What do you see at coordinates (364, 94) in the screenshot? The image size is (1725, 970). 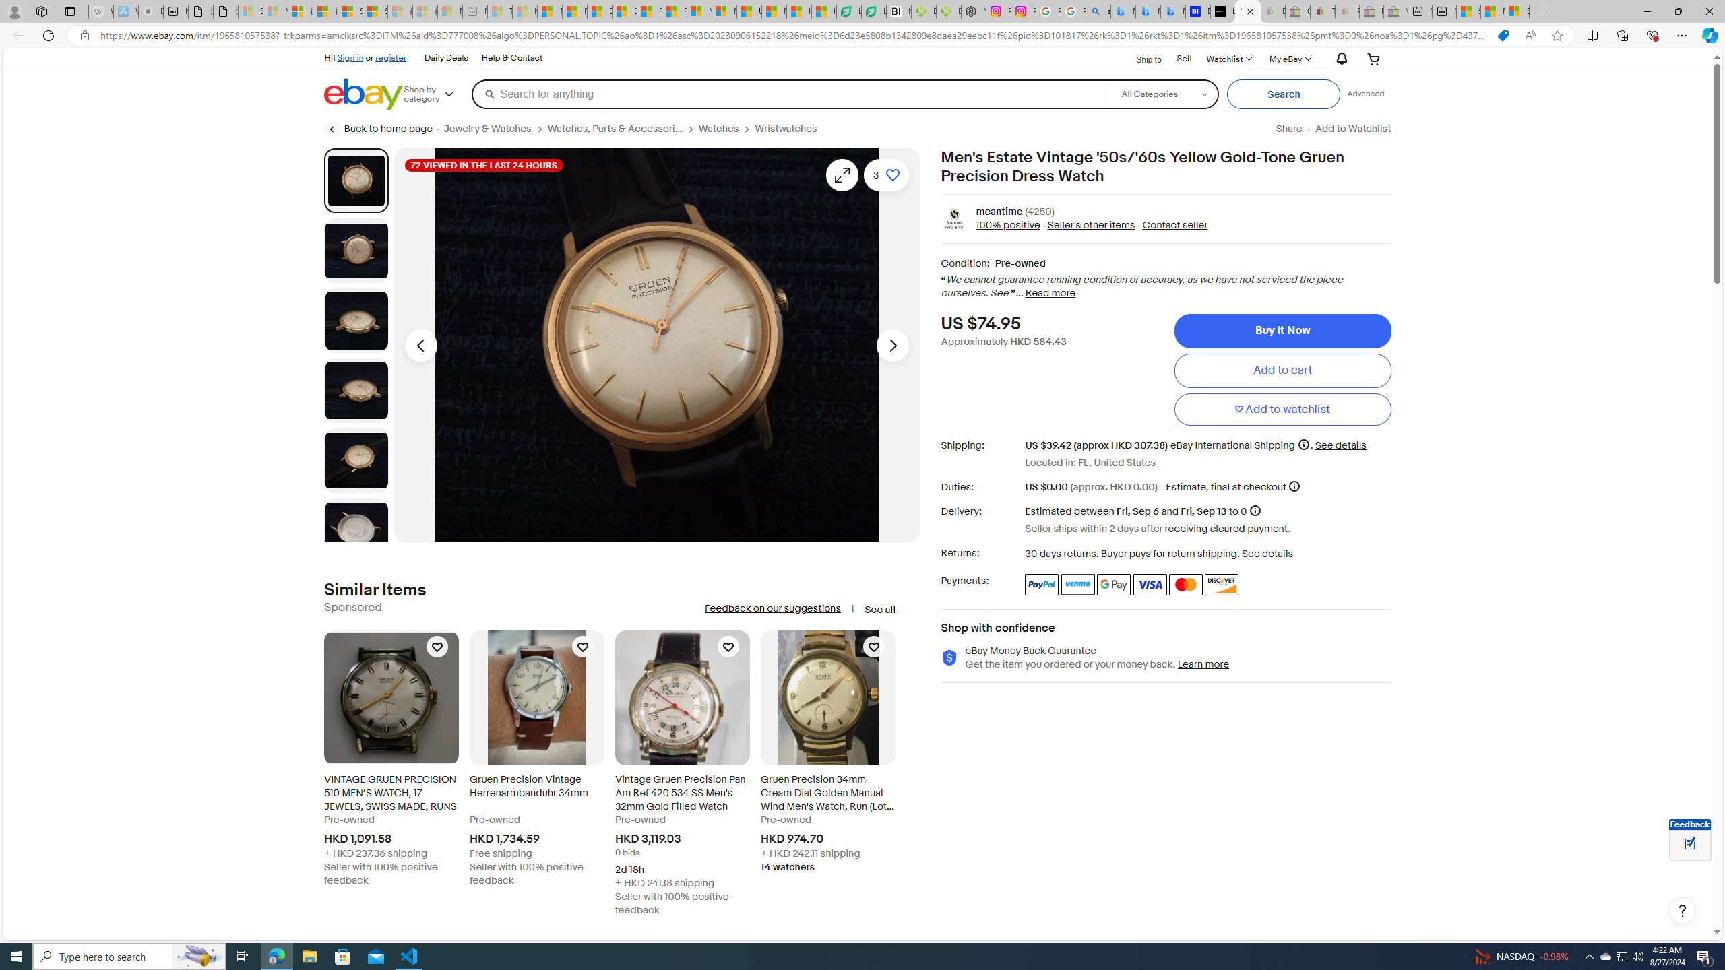 I see `eBay Home` at bounding box center [364, 94].